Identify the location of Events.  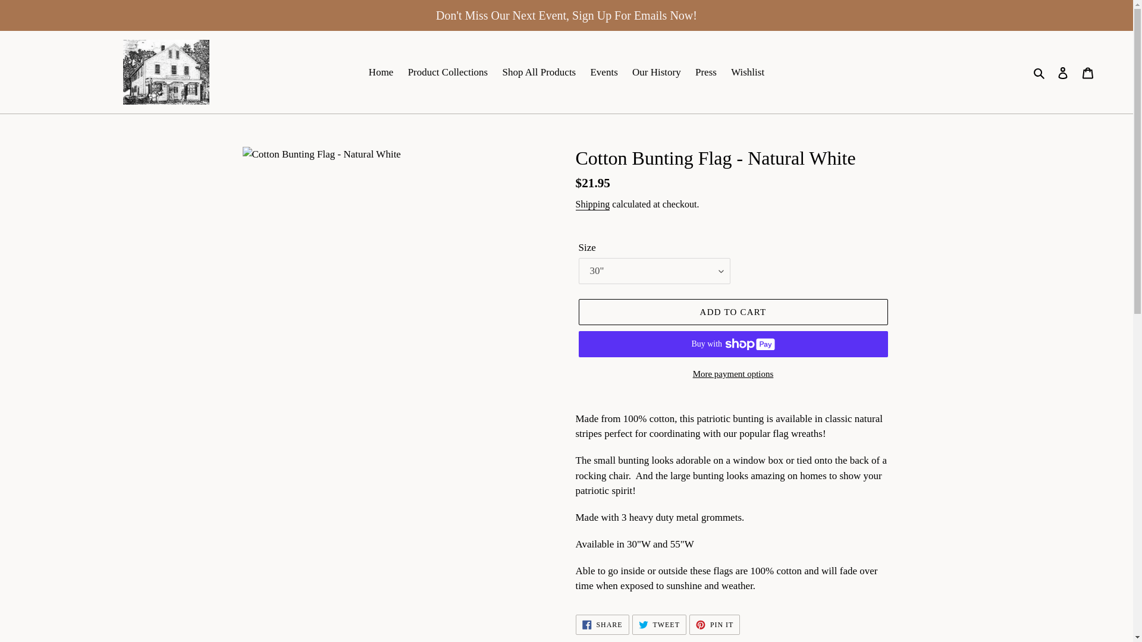
(603, 73).